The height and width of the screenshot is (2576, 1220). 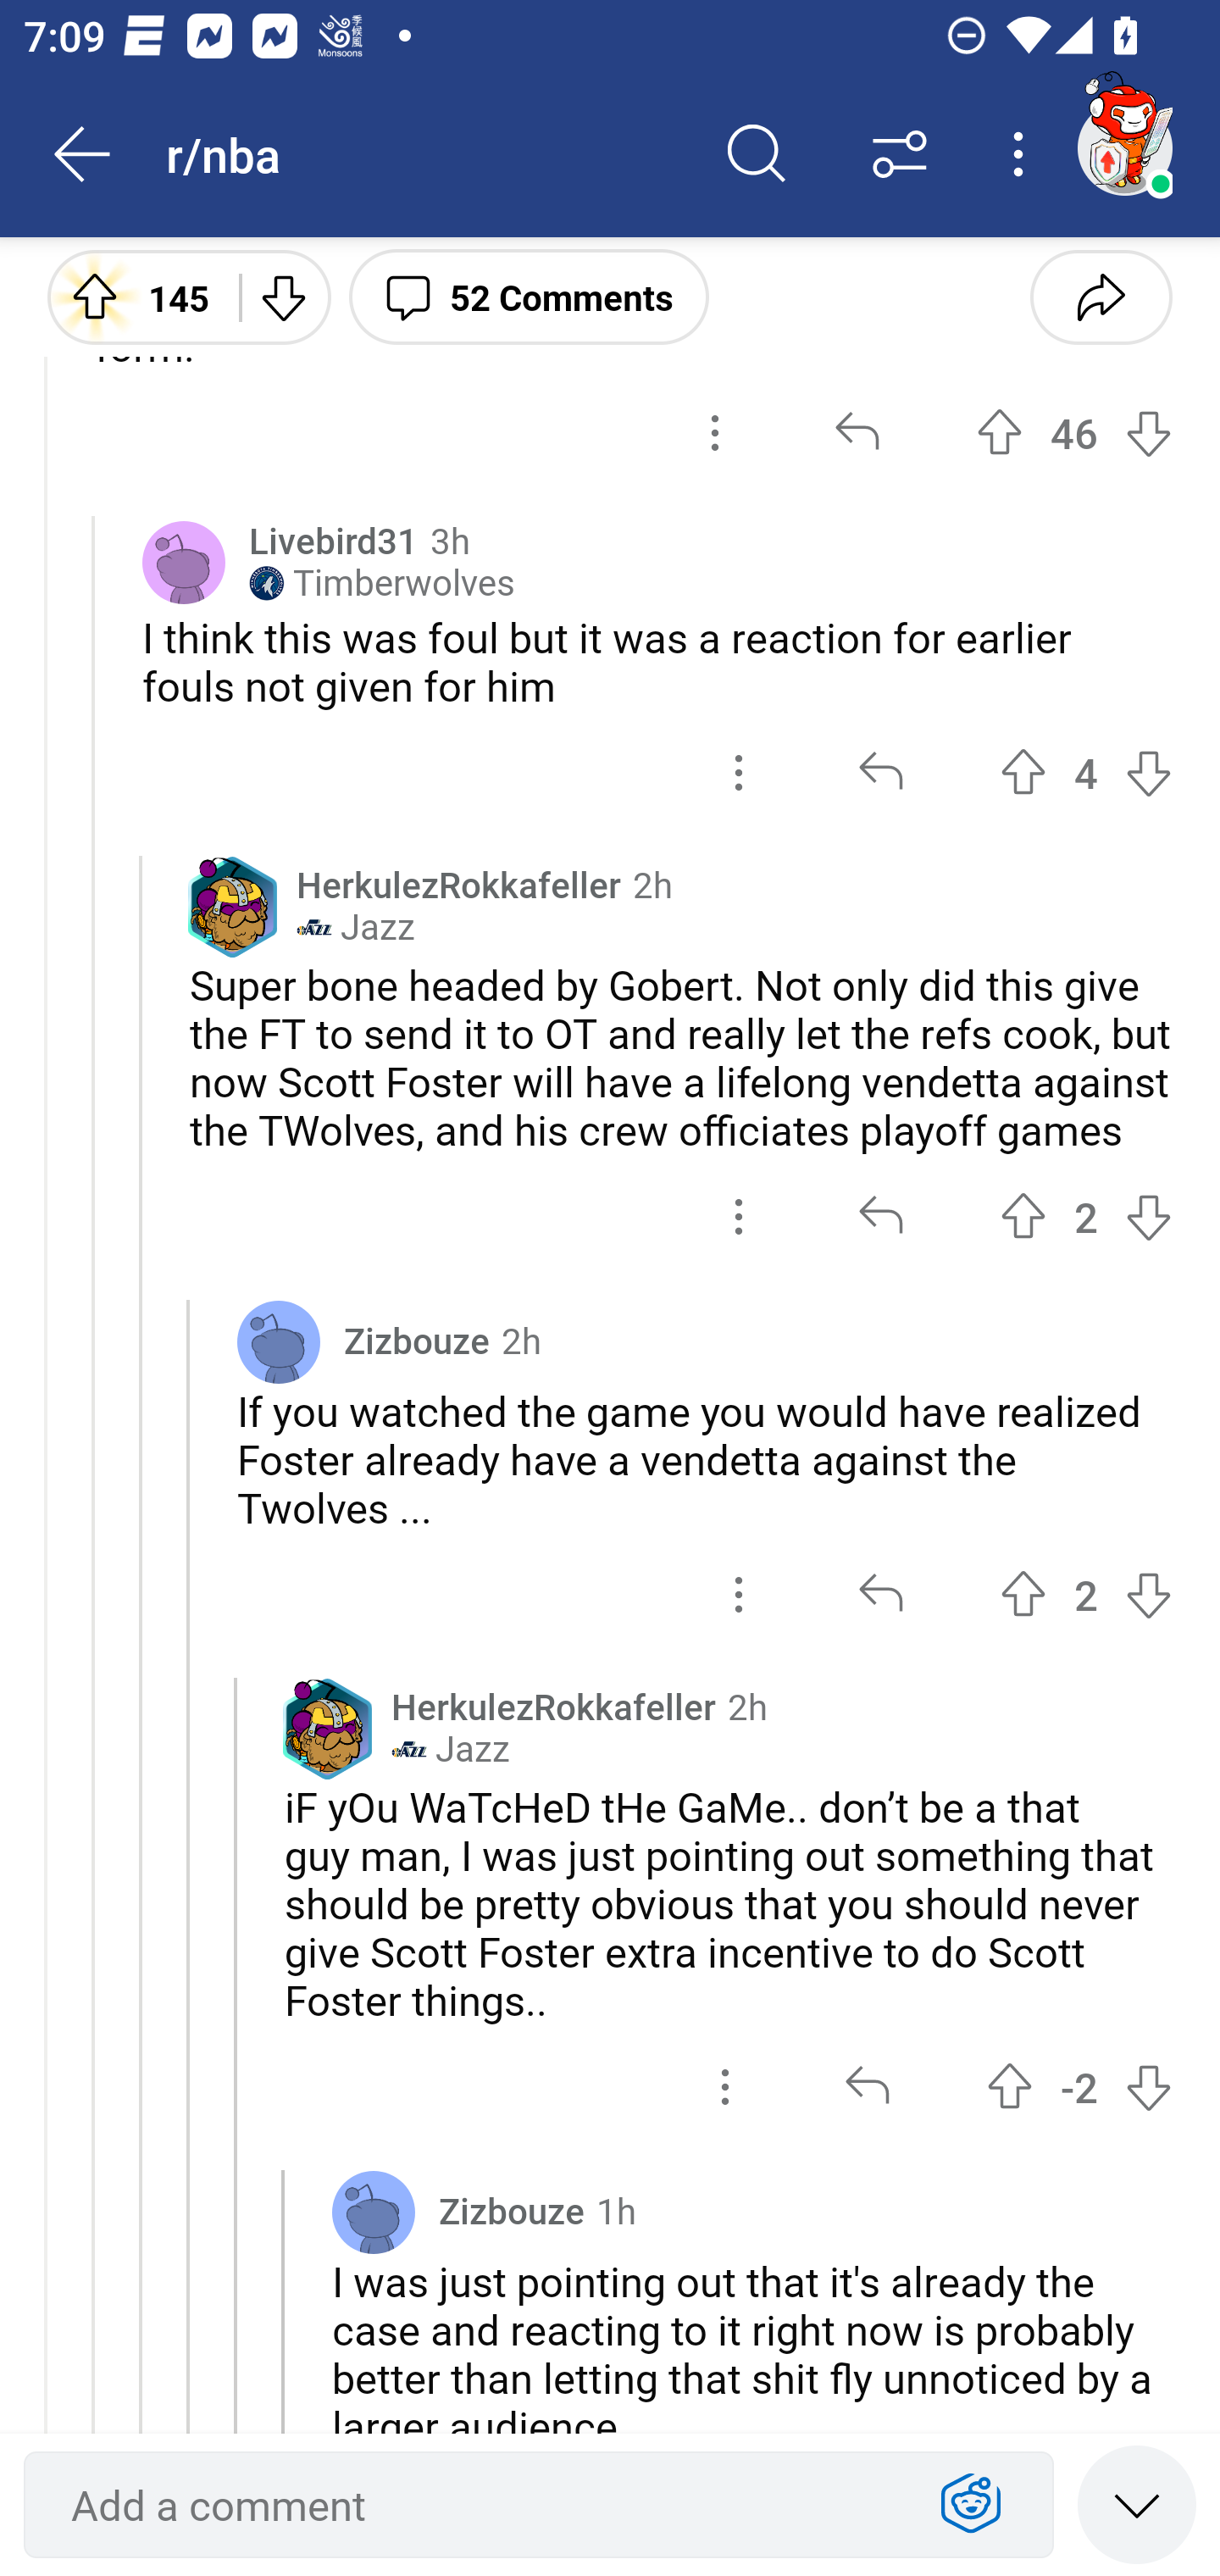 What do you see at coordinates (529, 296) in the screenshot?
I see `52 Comments` at bounding box center [529, 296].